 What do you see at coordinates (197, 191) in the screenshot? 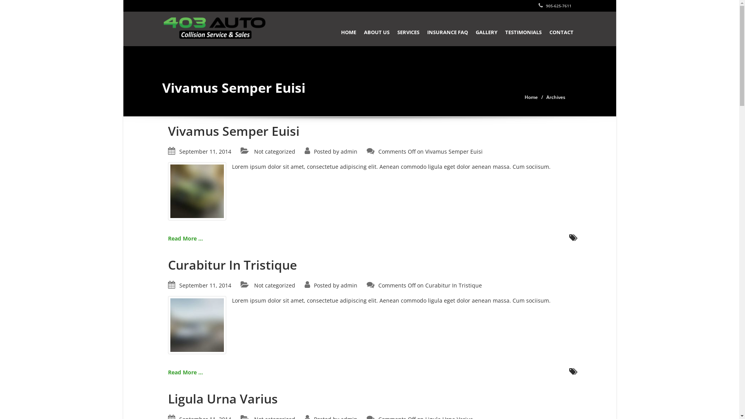
I see `Vivamus Semper Euisi` at bounding box center [197, 191].